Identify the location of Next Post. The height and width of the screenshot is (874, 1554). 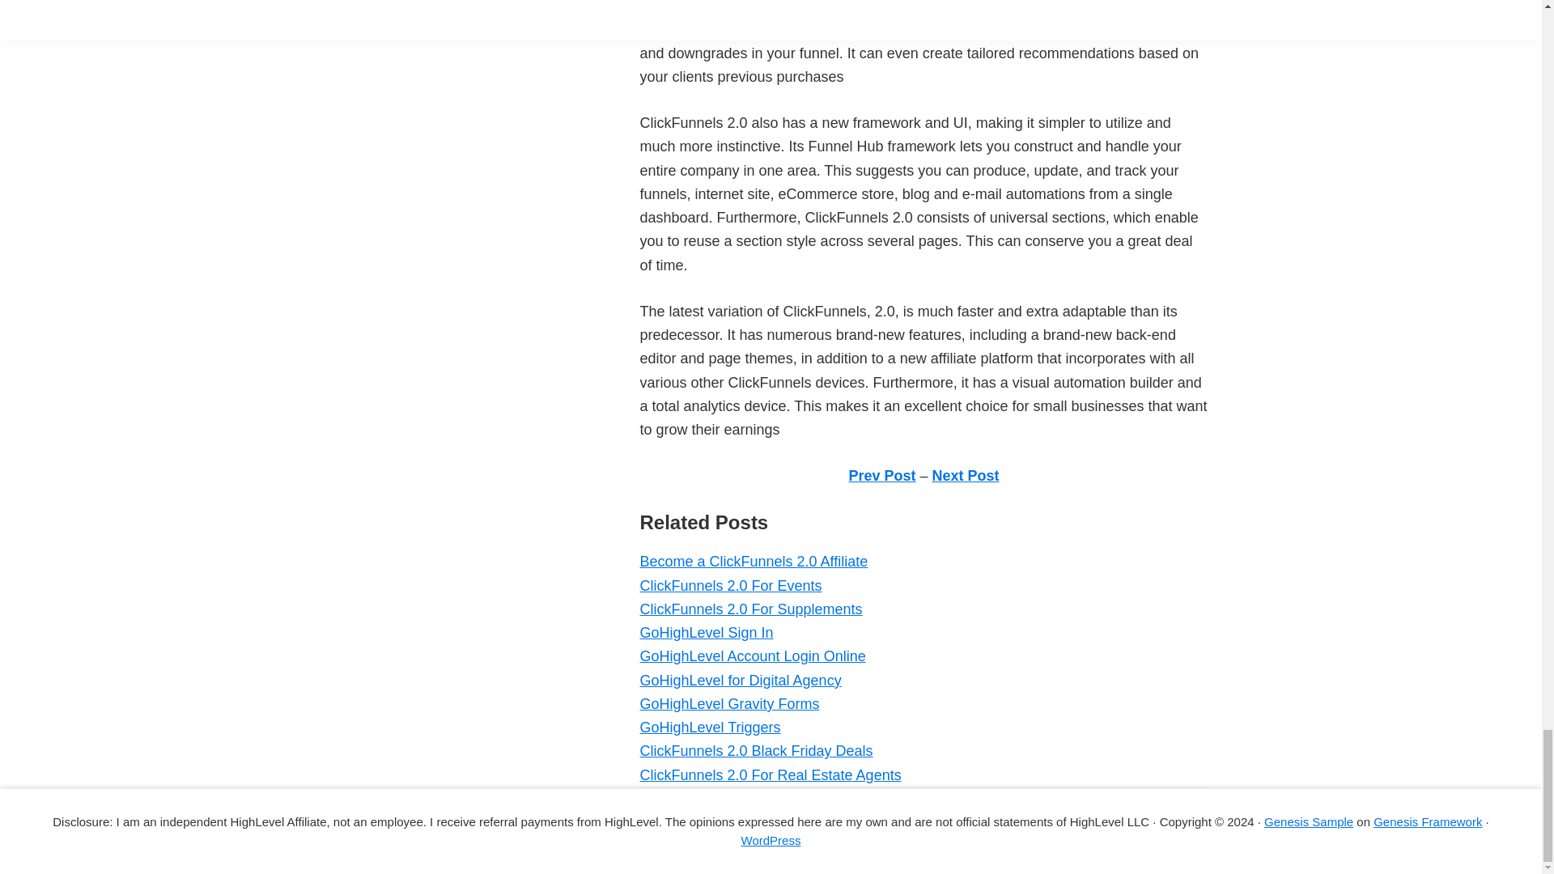
(966, 476).